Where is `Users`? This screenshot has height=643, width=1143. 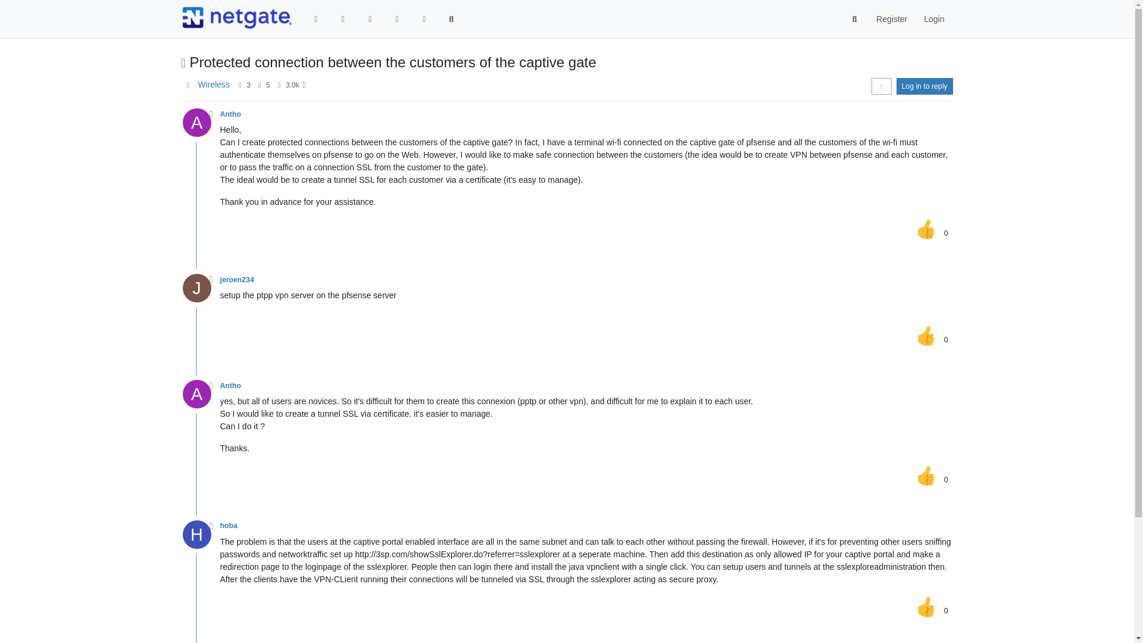
Users is located at coordinates (424, 19).